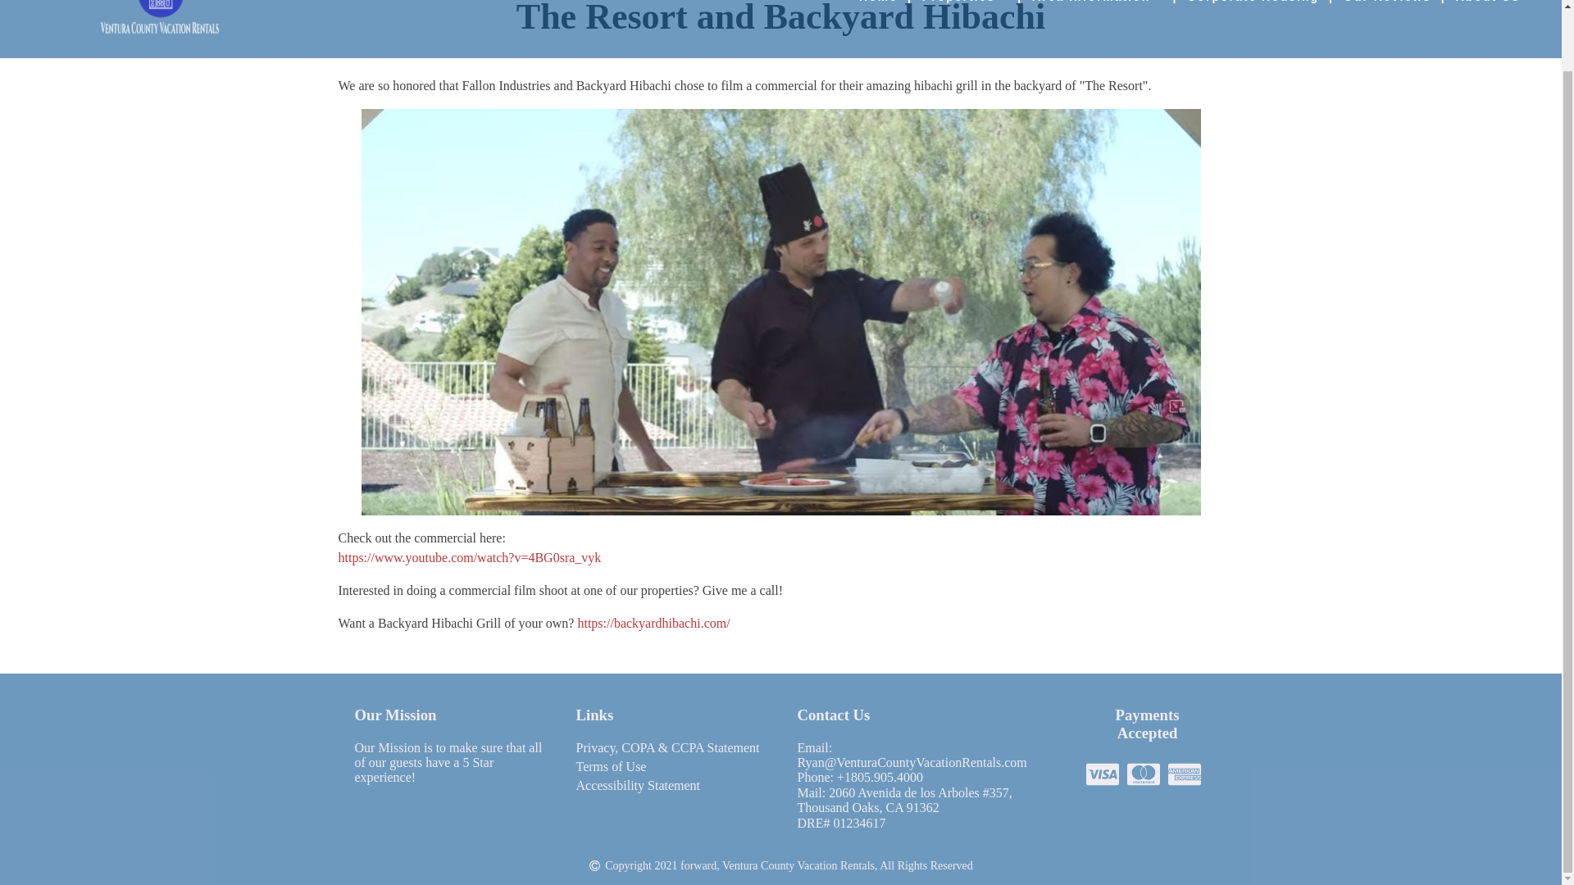 The image size is (1574, 885). I want to click on Corporate Housing, so click(1253, 3).